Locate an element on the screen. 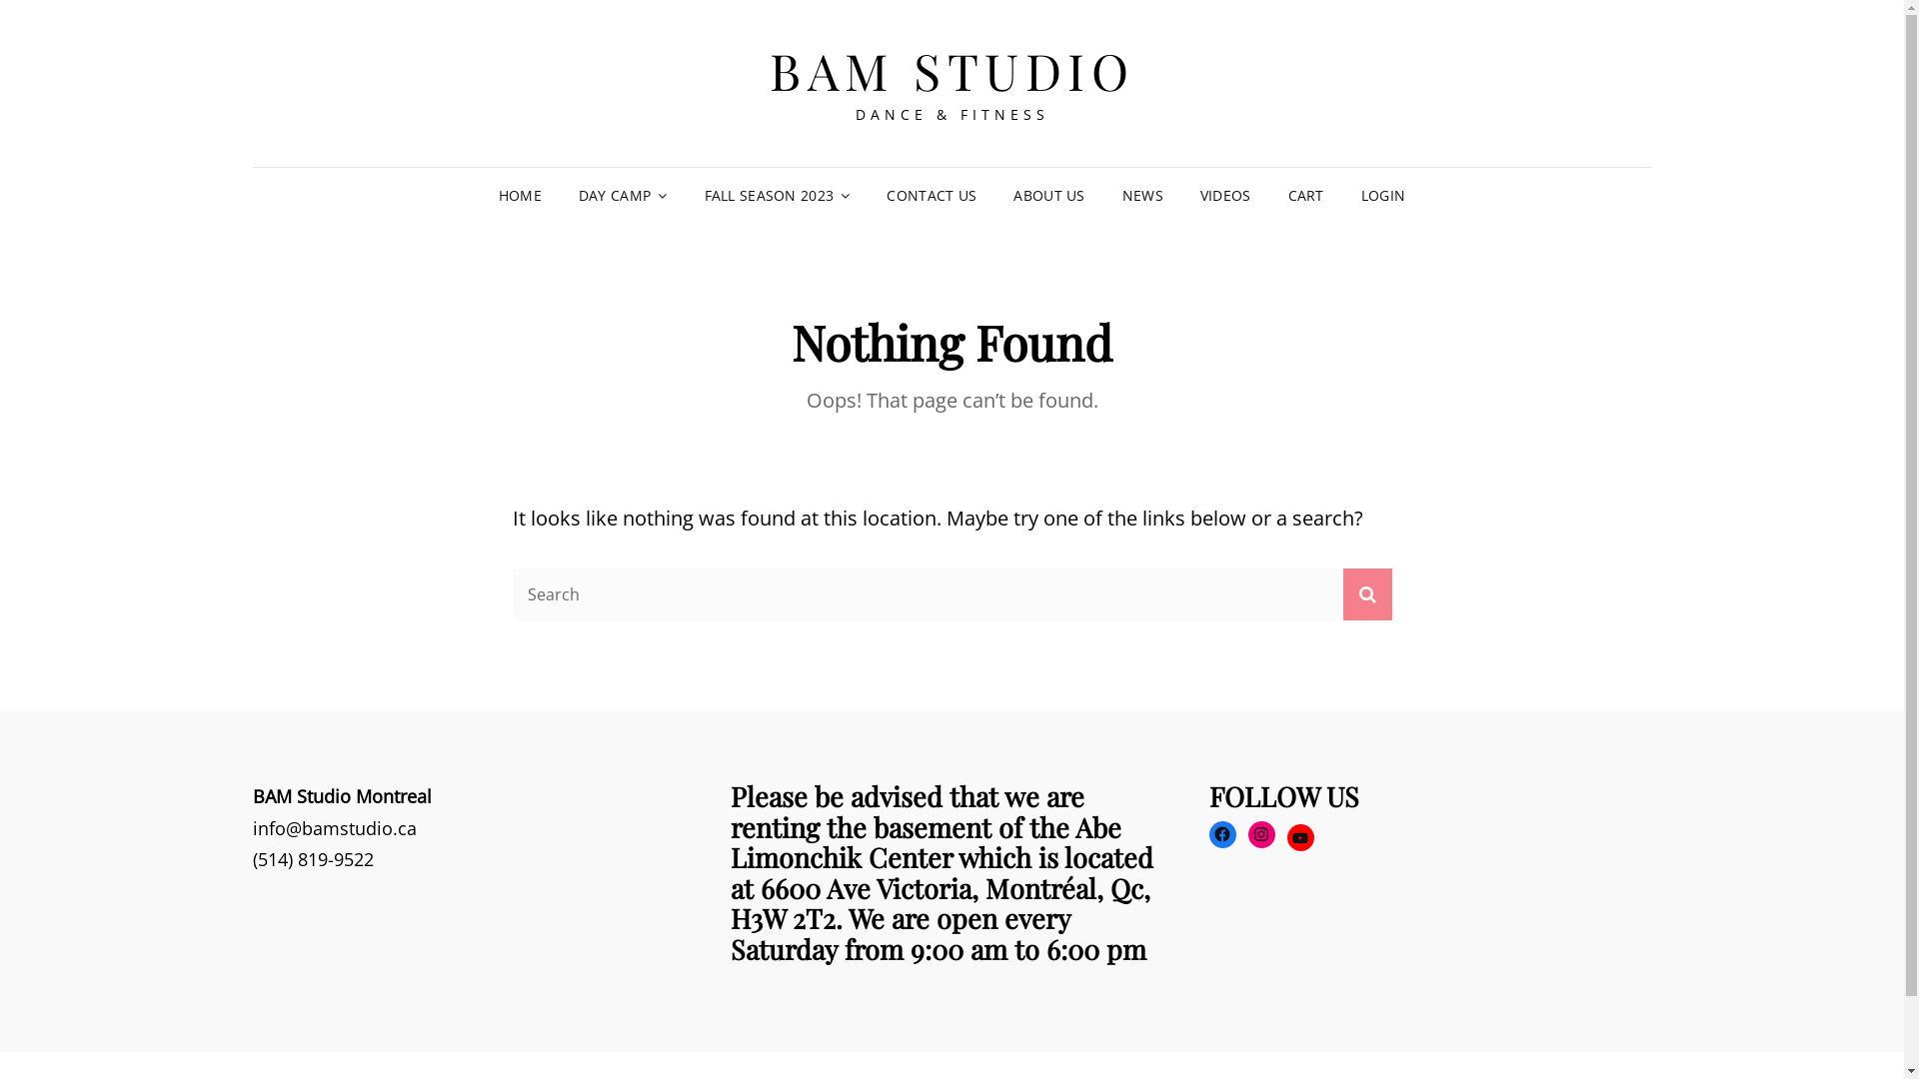  CONTACT US is located at coordinates (932, 196).